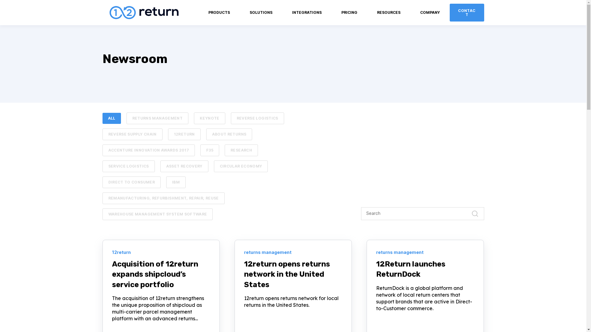 This screenshot has height=332, width=591. I want to click on ACCENTURE INNOVATION AWARDS 2017, so click(148, 150).